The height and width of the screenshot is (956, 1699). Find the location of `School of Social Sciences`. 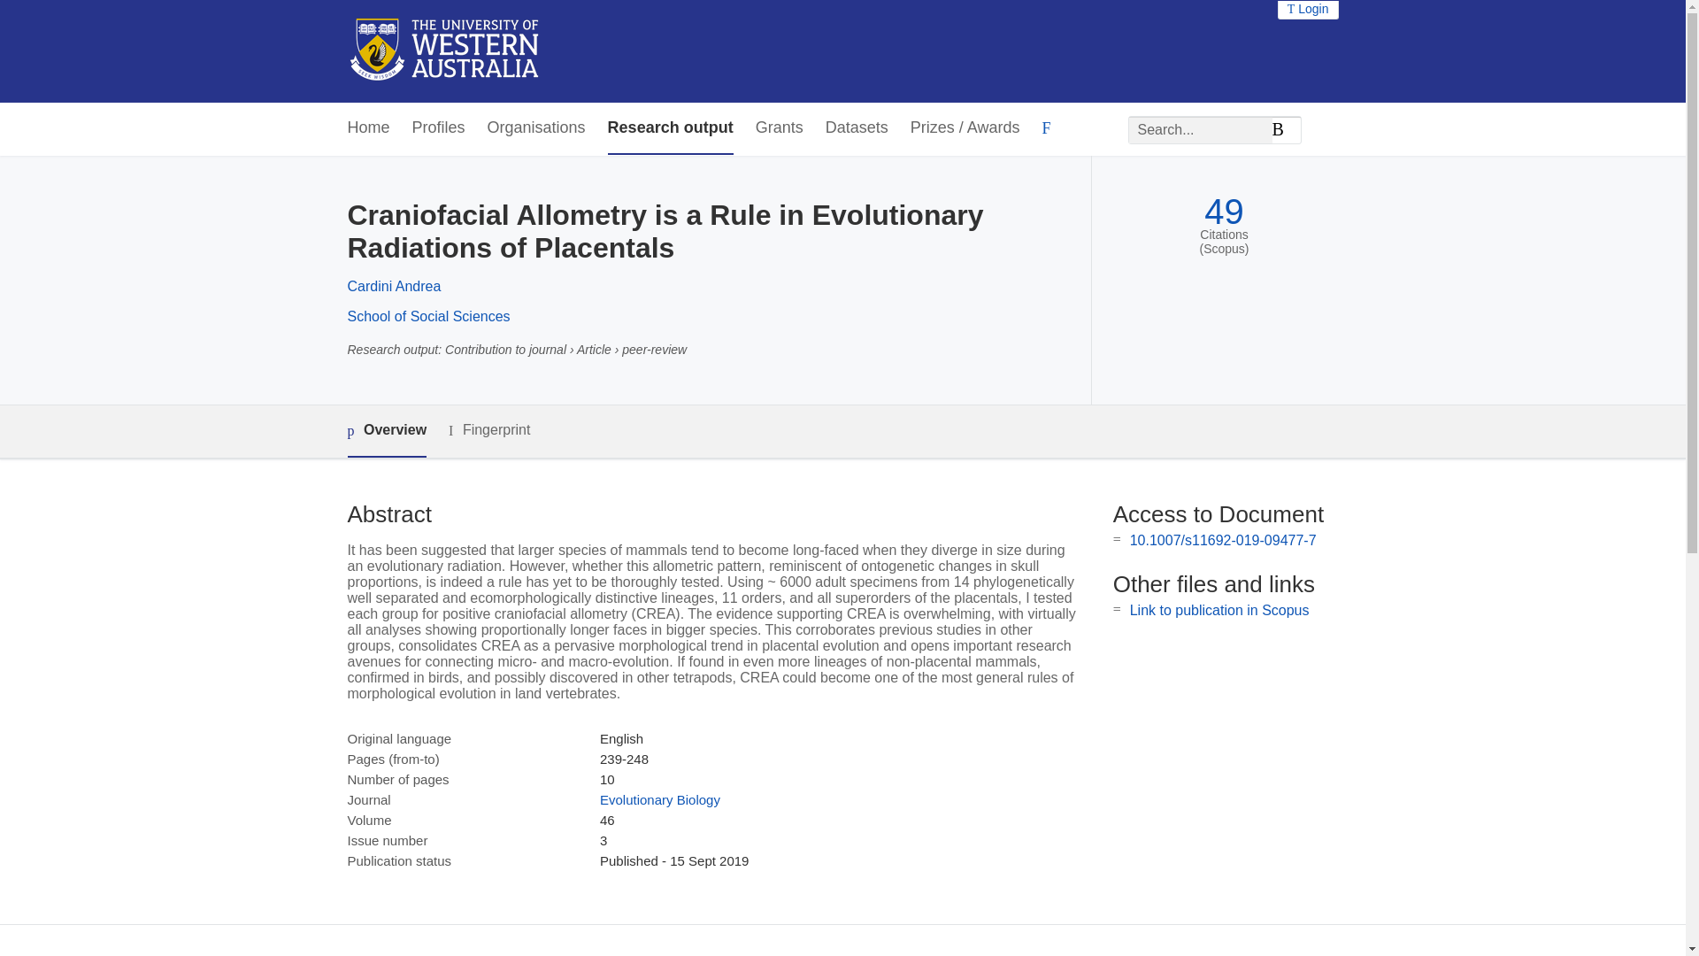

School of Social Sciences is located at coordinates (428, 316).